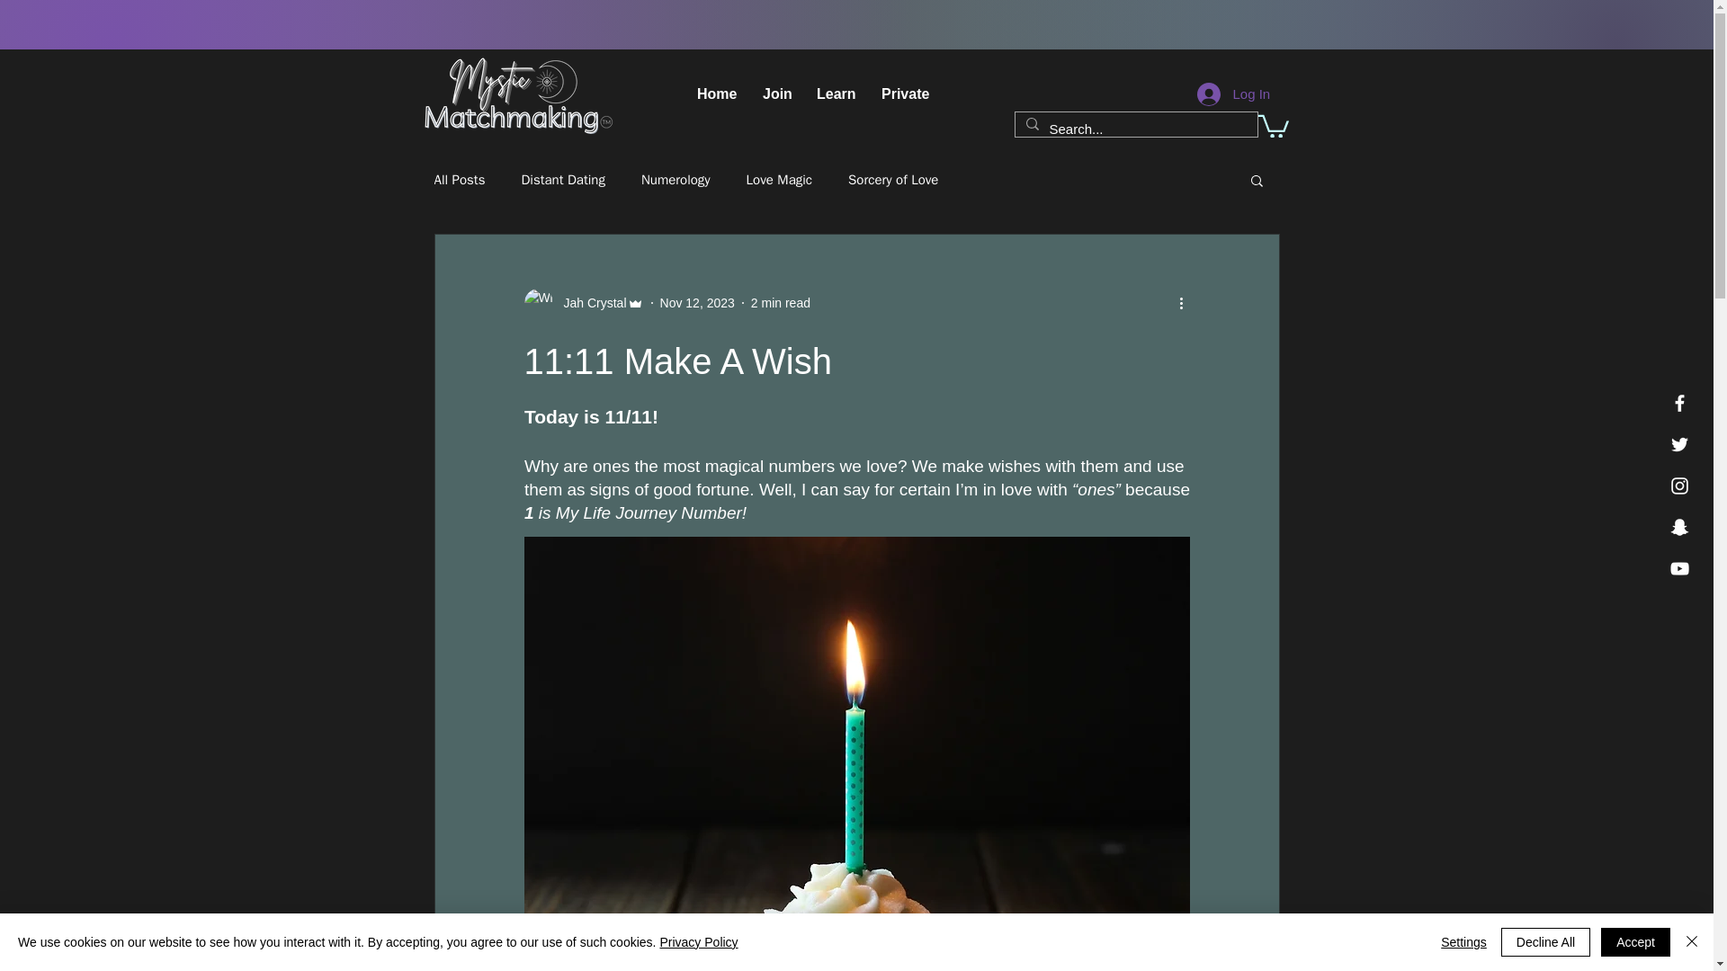 Image resolution: width=1727 pixels, height=971 pixels. I want to click on 2 min read, so click(781, 302).